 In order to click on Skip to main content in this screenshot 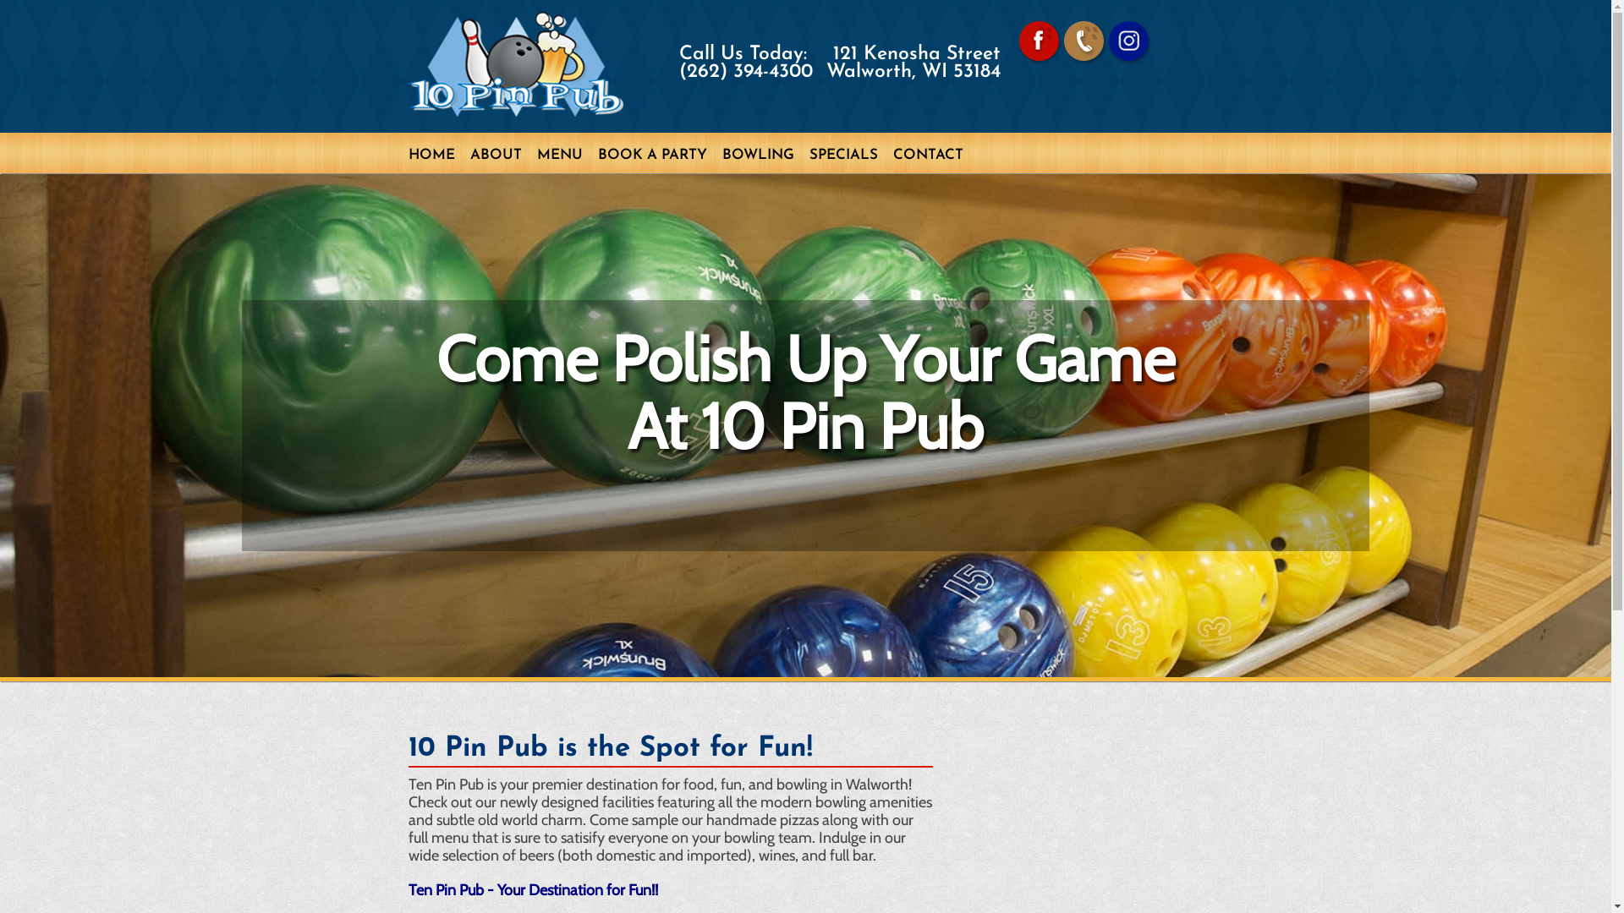, I will do `click(68, 0)`.